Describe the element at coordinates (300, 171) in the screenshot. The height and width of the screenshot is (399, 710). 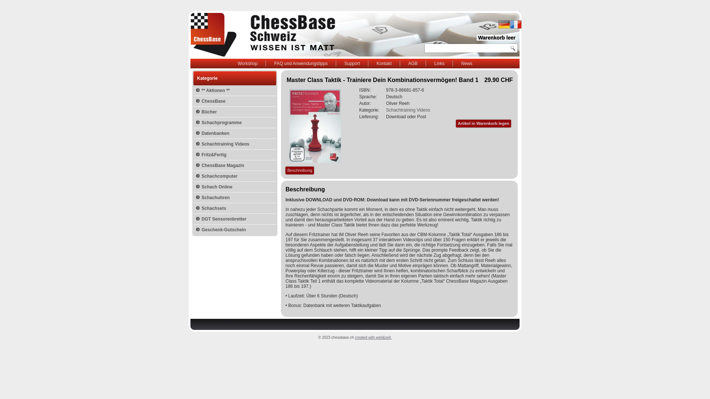
I see `Beschreibung` at that location.